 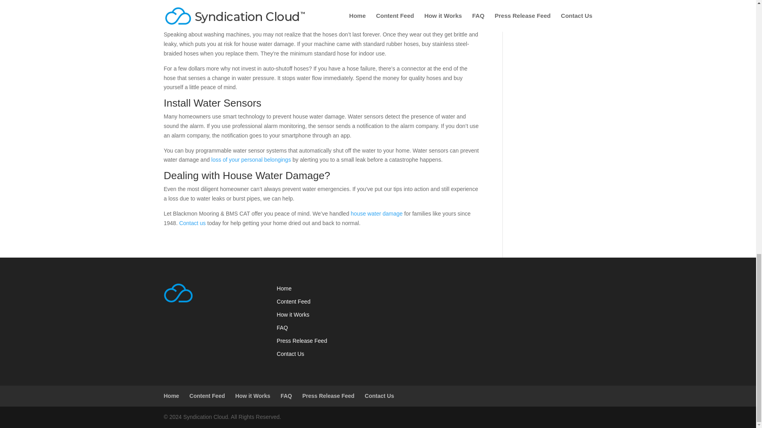 What do you see at coordinates (251, 160) in the screenshot?
I see `loss of your personal belongings` at bounding box center [251, 160].